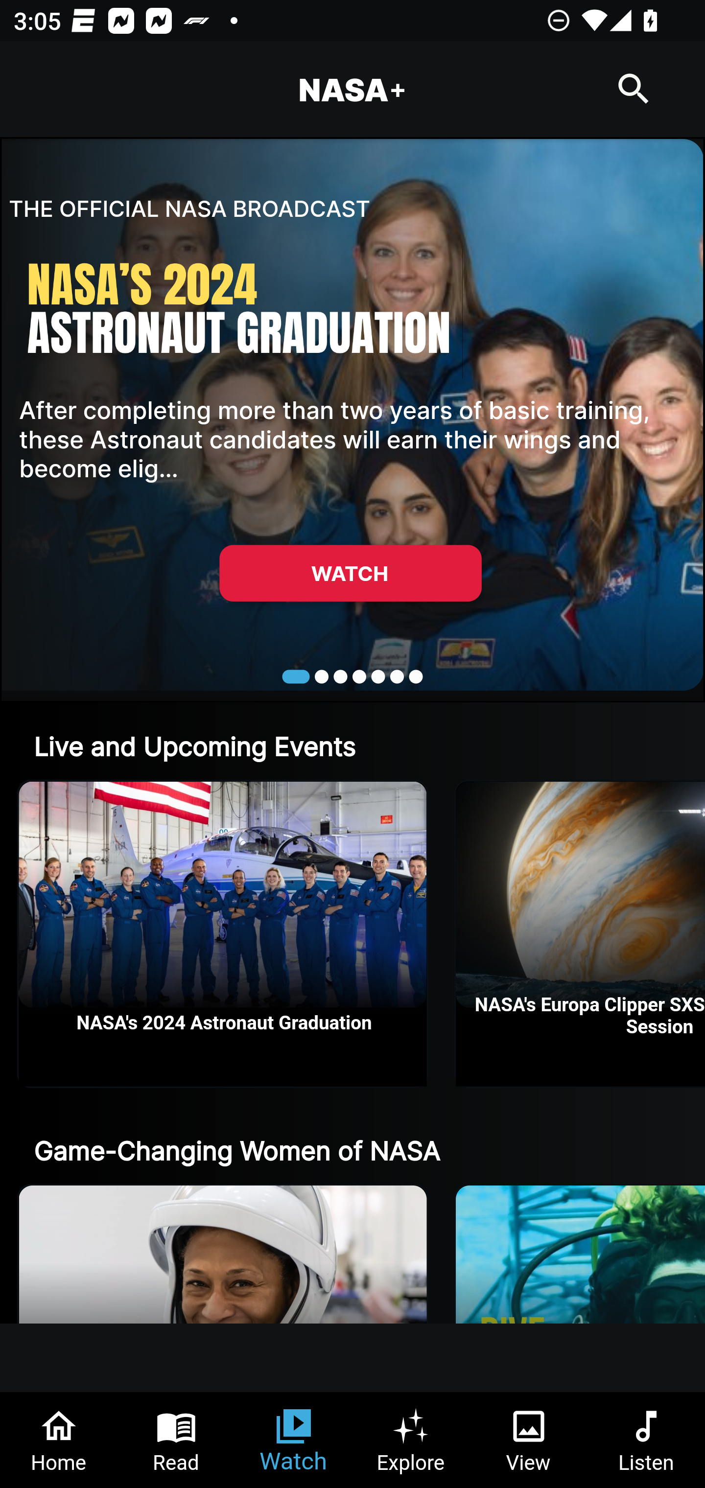  I want to click on Listen
Tab 6 of 6, so click(646, 1440).